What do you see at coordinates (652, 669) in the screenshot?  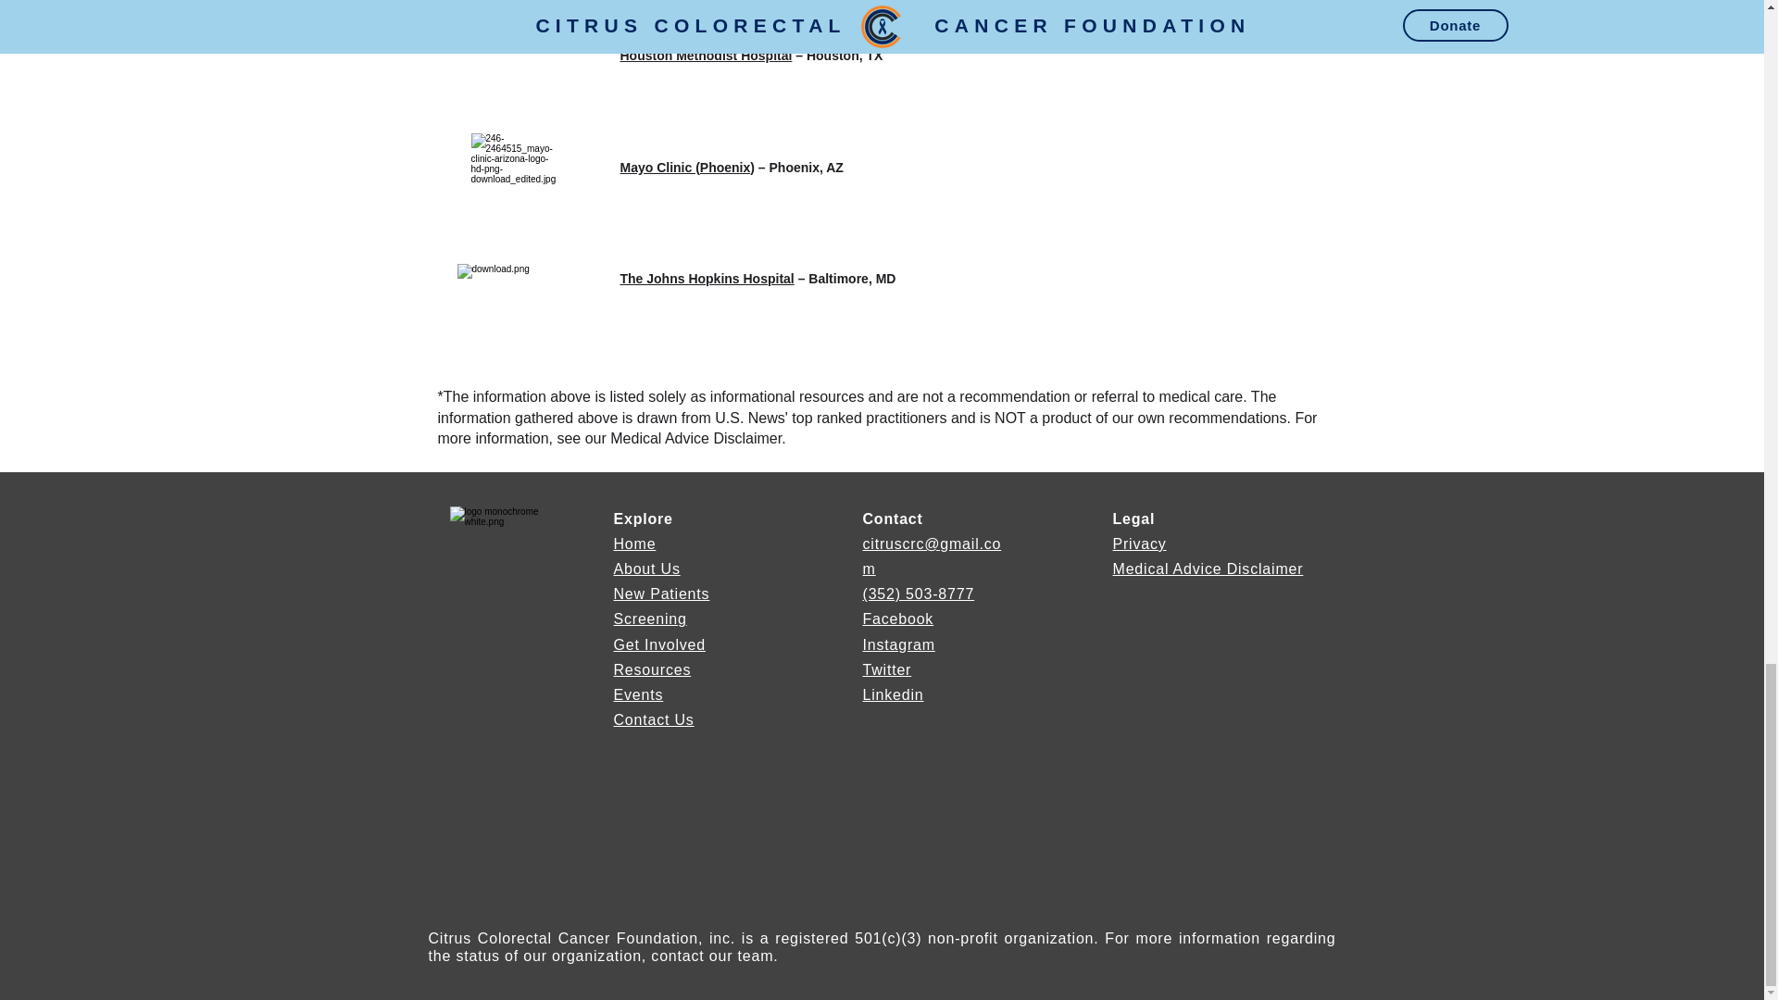 I see `Resources` at bounding box center [652, 669].